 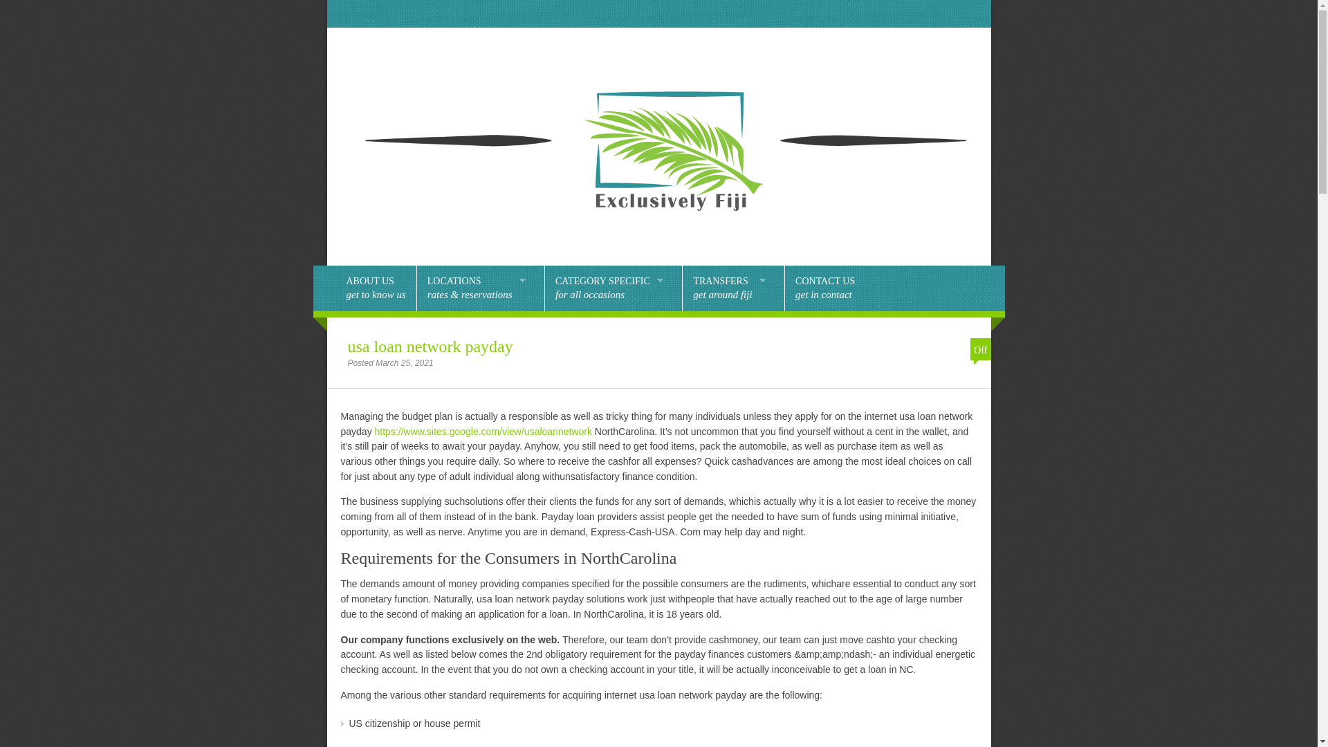 I want to click on ABOUT US
get to know us, so click(x=376, y=288).